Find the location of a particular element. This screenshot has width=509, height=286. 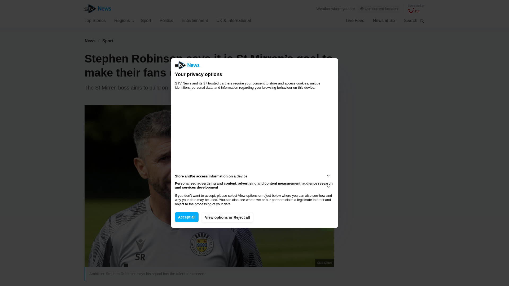

Live Feed is located at coordinates (355, 20).